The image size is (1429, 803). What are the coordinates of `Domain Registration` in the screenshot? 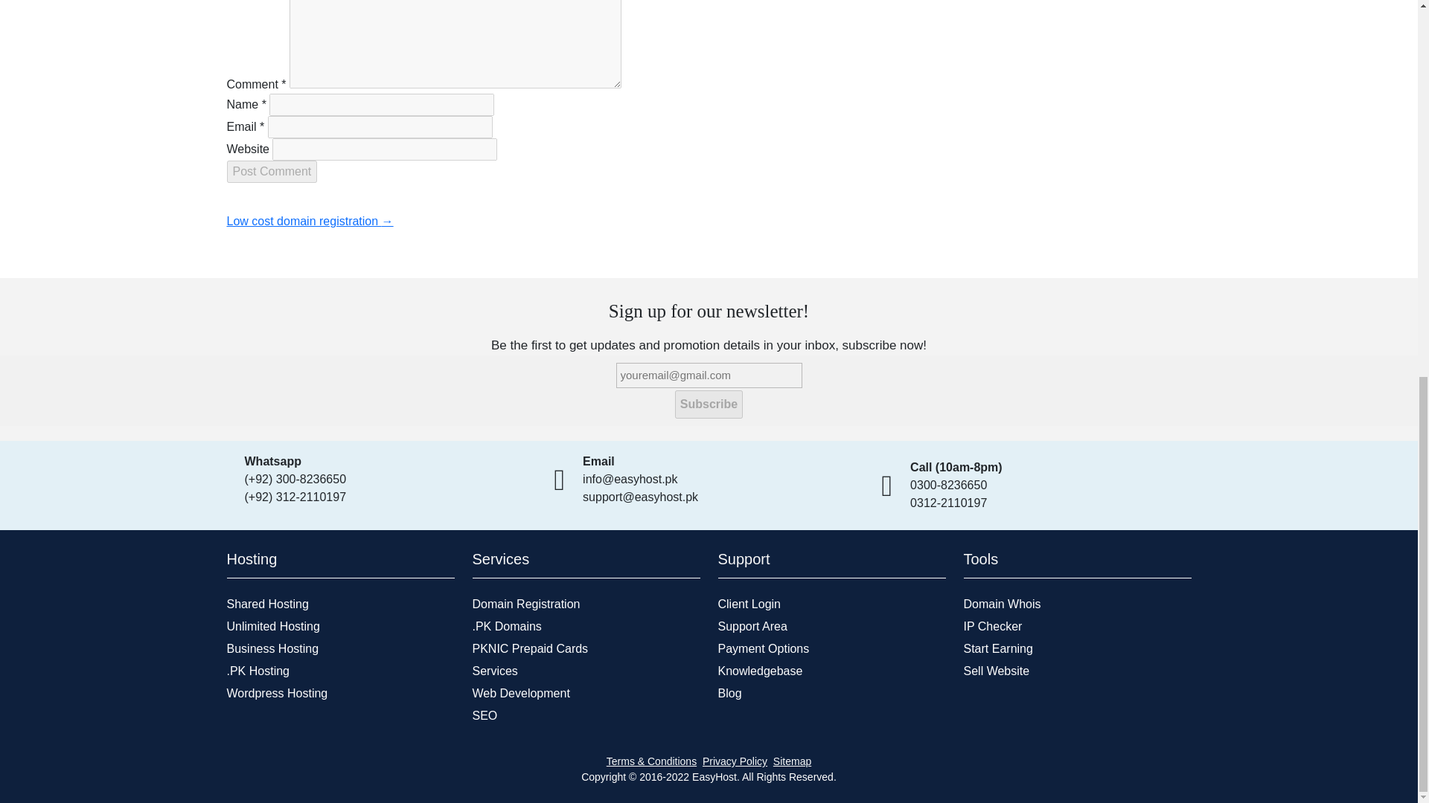 It's located at (525, 604).